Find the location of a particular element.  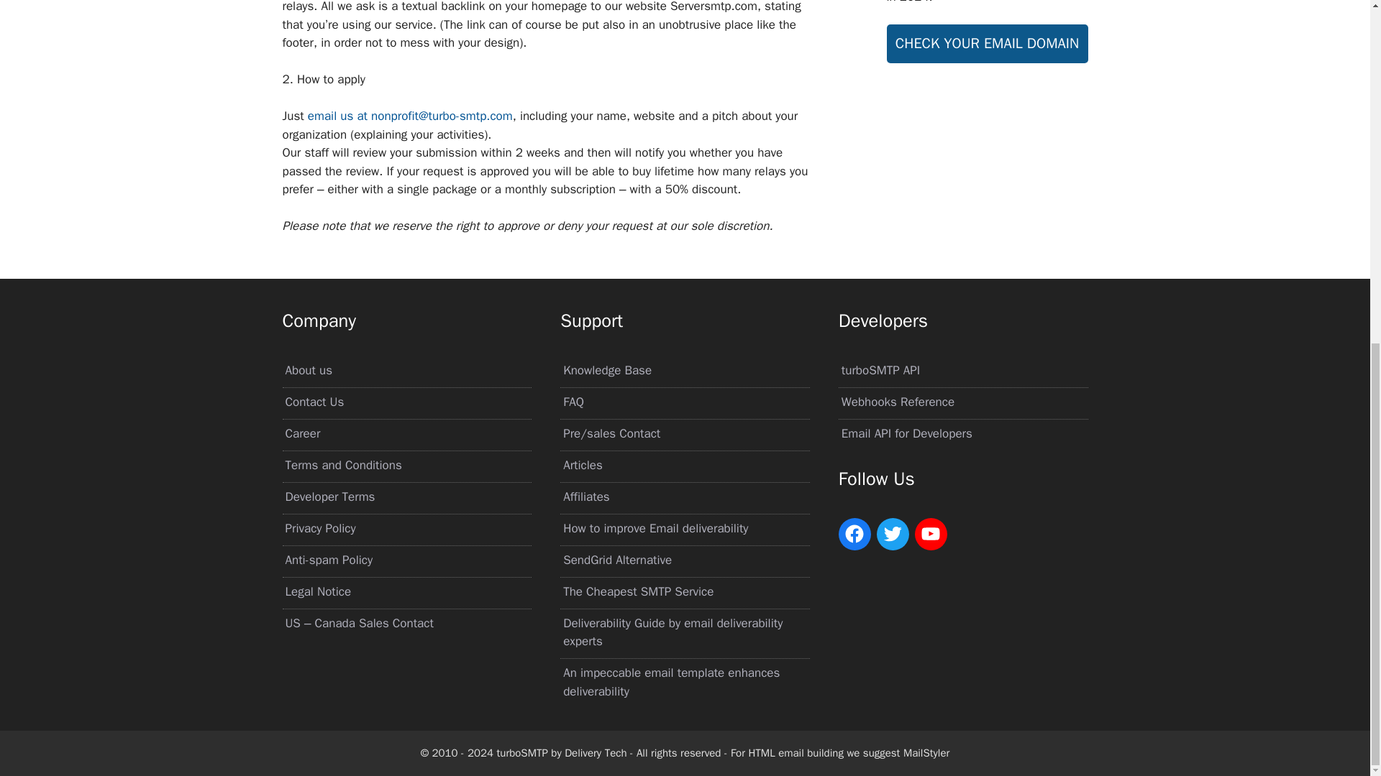

Privacy Policy is located at coordinates (319, 528).